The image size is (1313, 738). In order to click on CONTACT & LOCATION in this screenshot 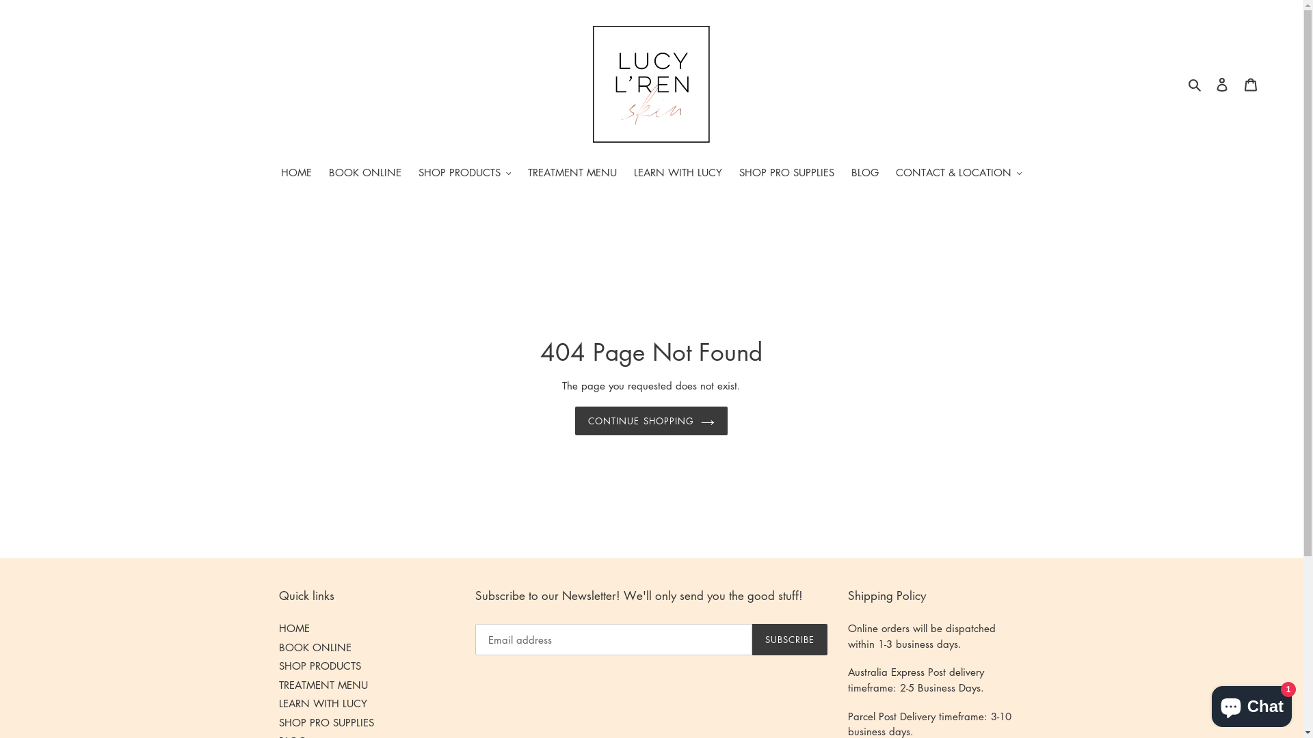, I will do `click(959, 174)`.